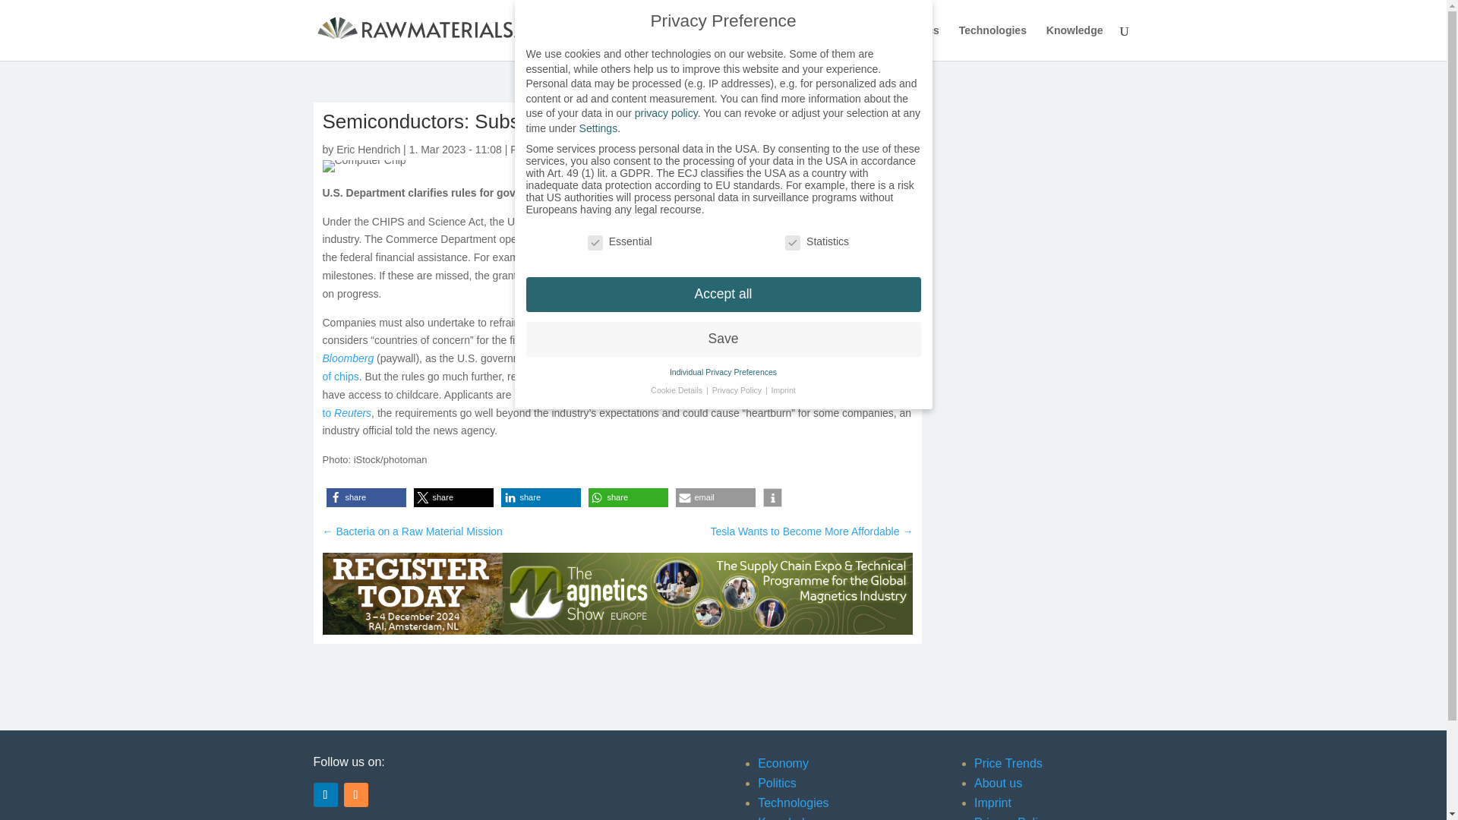 The image size is (1458, 820). Describe the element at coordinates (858, 43) in the screenshot. I see `Economy` at that location.